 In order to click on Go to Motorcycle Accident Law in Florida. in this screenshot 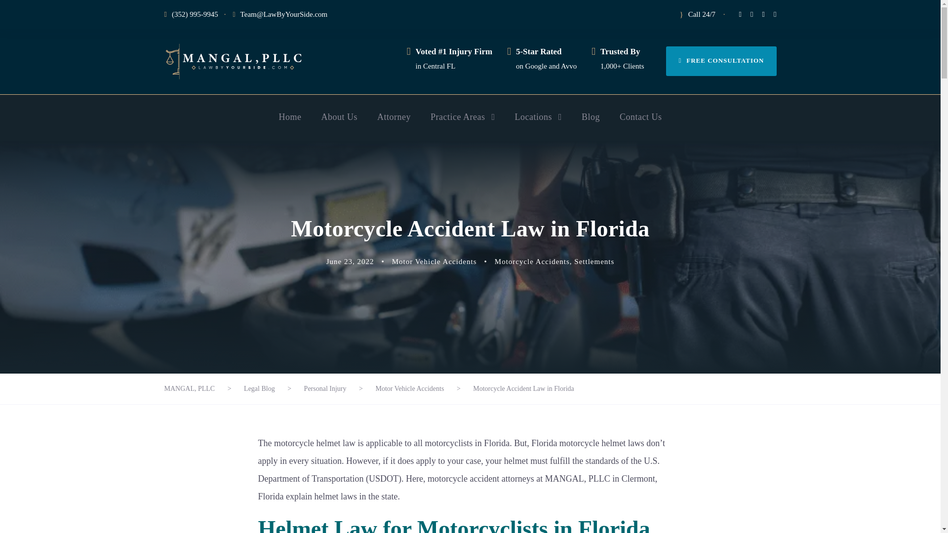, I will do `click(523, 388)`.